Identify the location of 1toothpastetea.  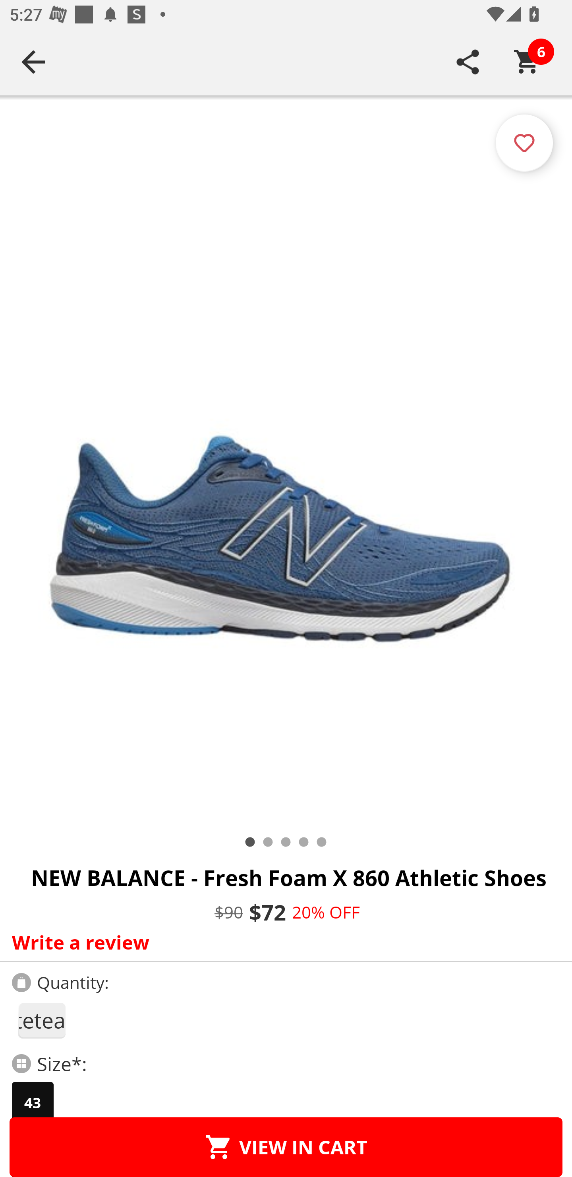
(41, 1020).